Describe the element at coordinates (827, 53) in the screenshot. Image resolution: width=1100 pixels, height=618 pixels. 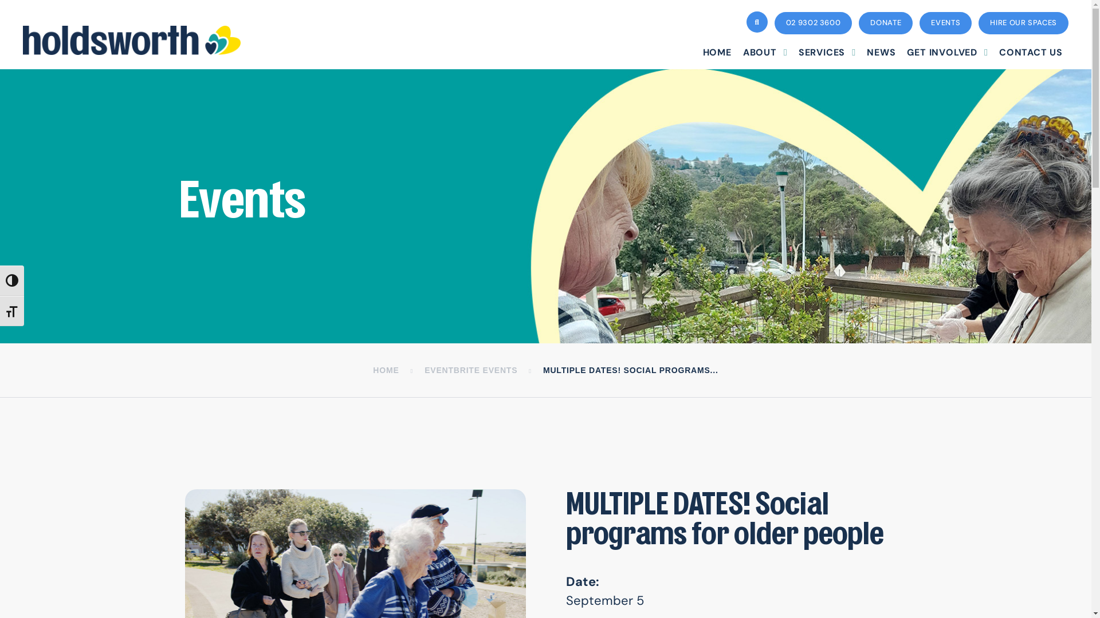
I see `SERVICES` at that location.